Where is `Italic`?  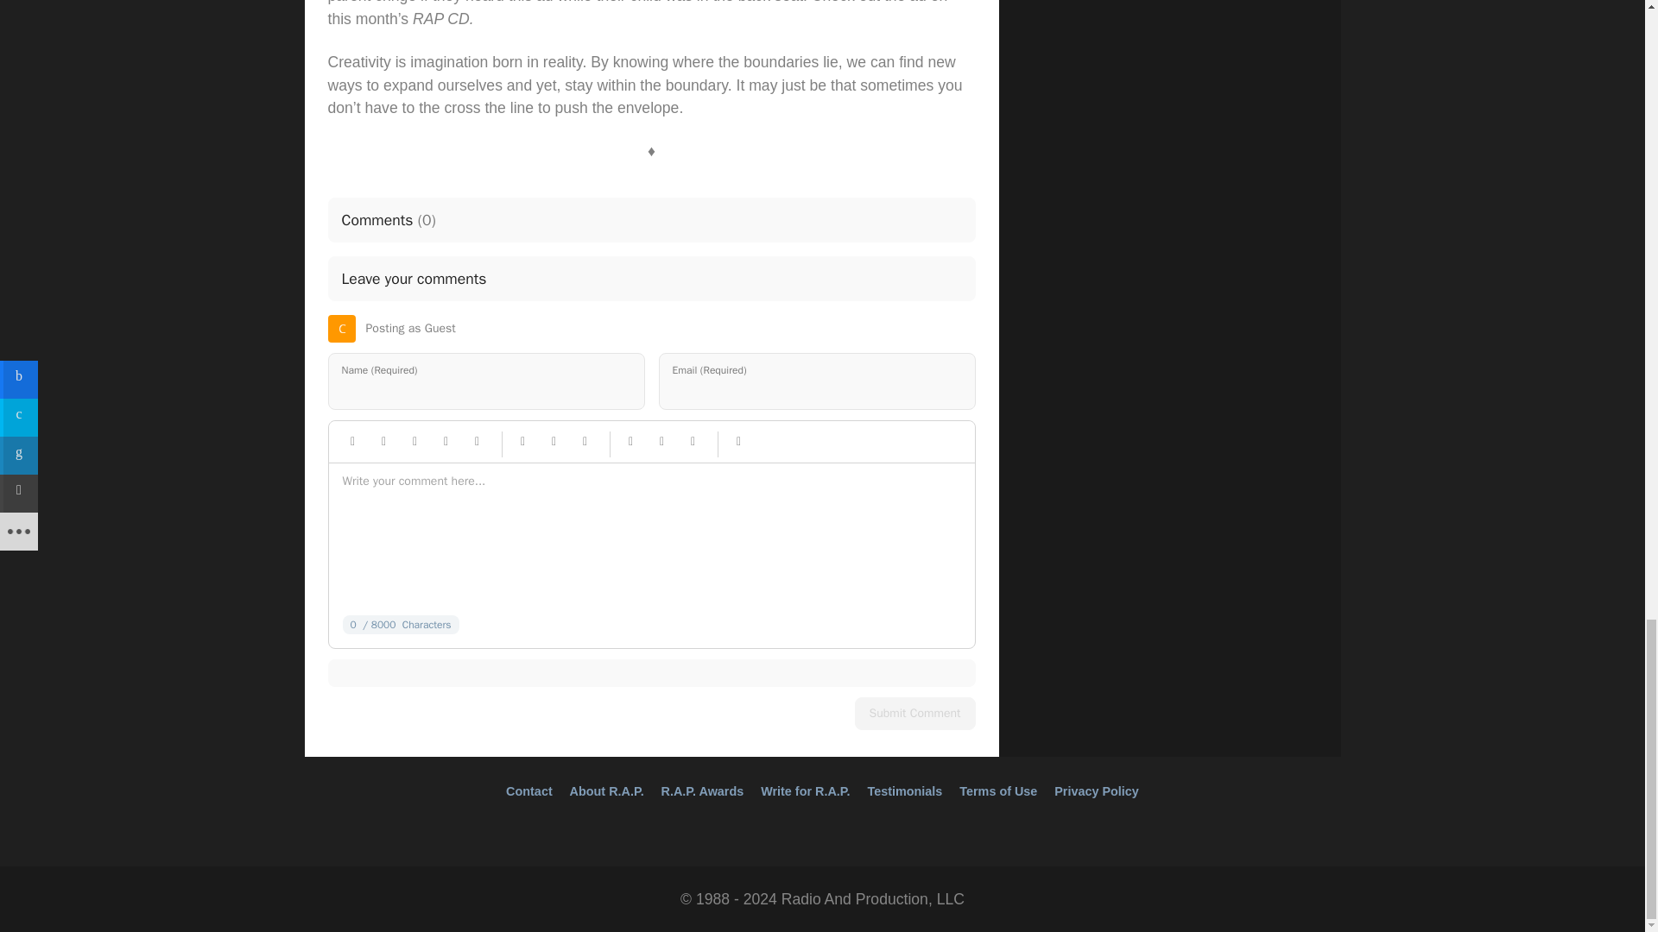
Italic is located at coordinates (383, 442).